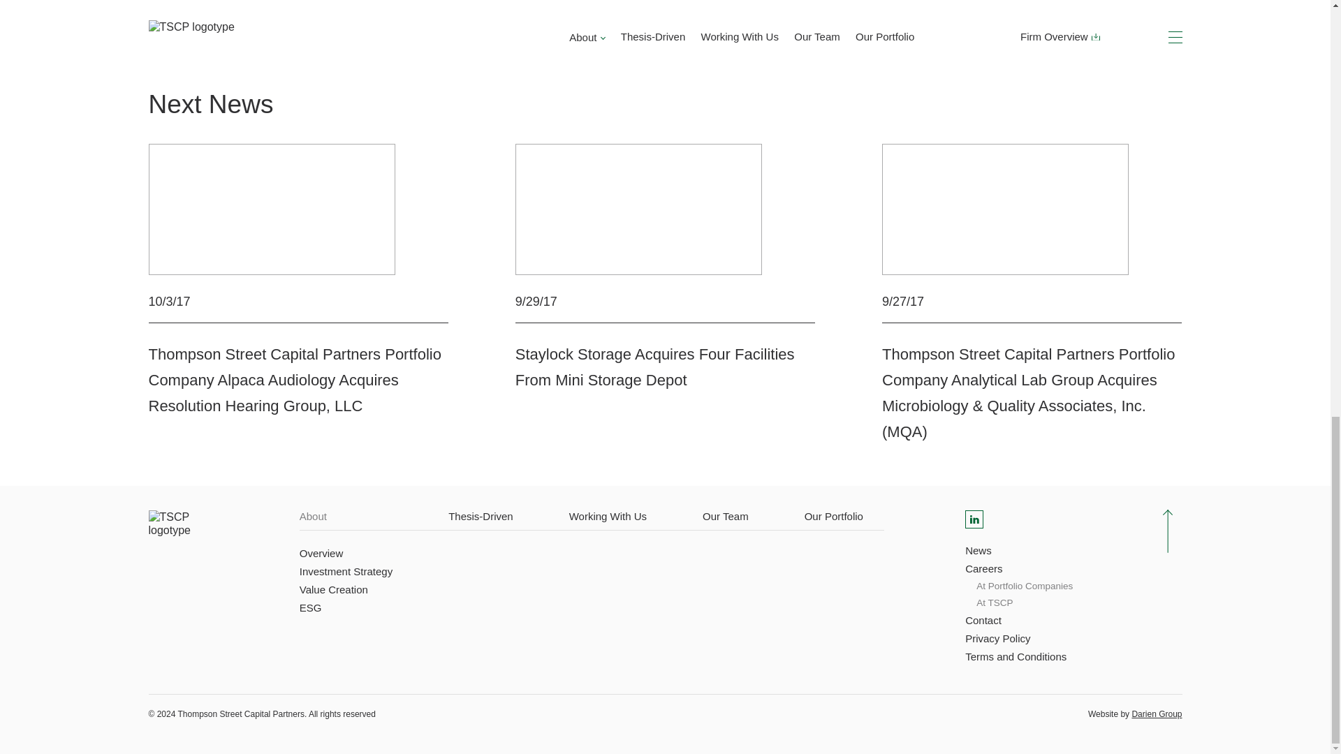  I want to click on Investment Strategy, so click(346, 571).